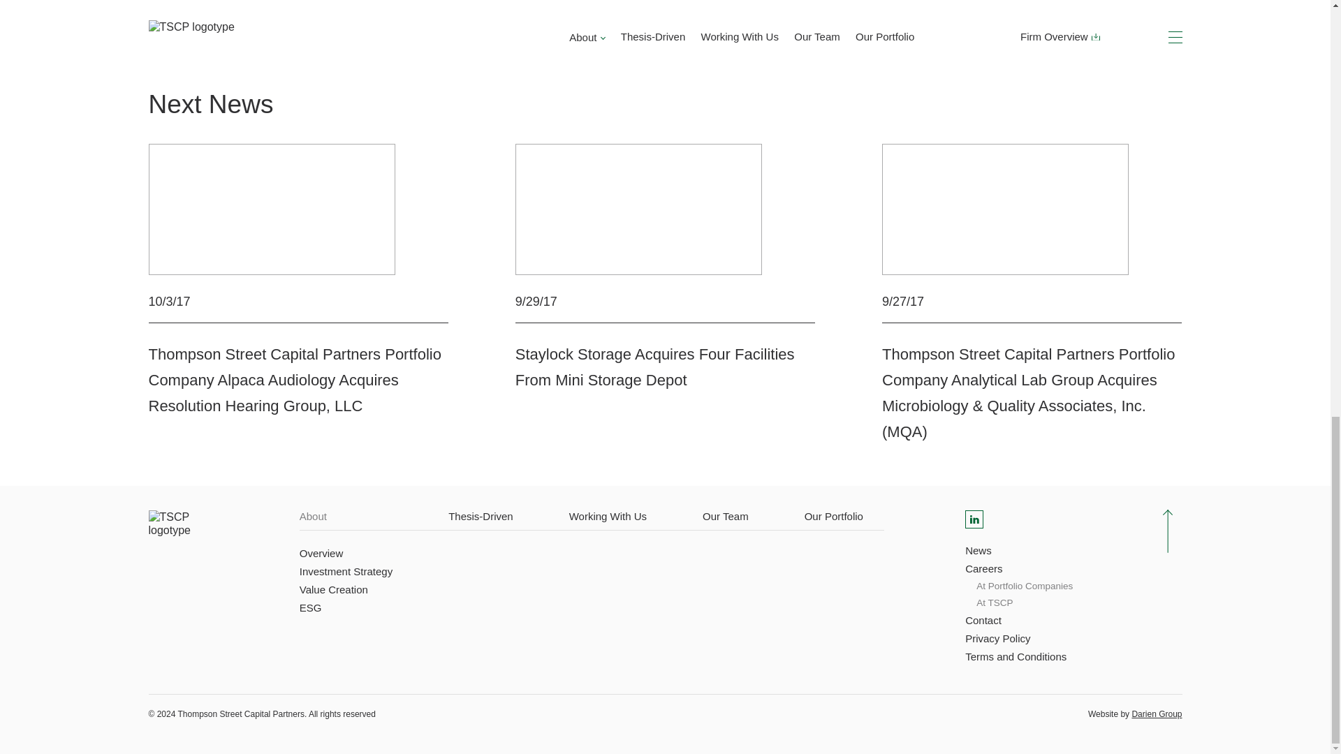  I want to click on Investment Strategy, so click(346, 571).